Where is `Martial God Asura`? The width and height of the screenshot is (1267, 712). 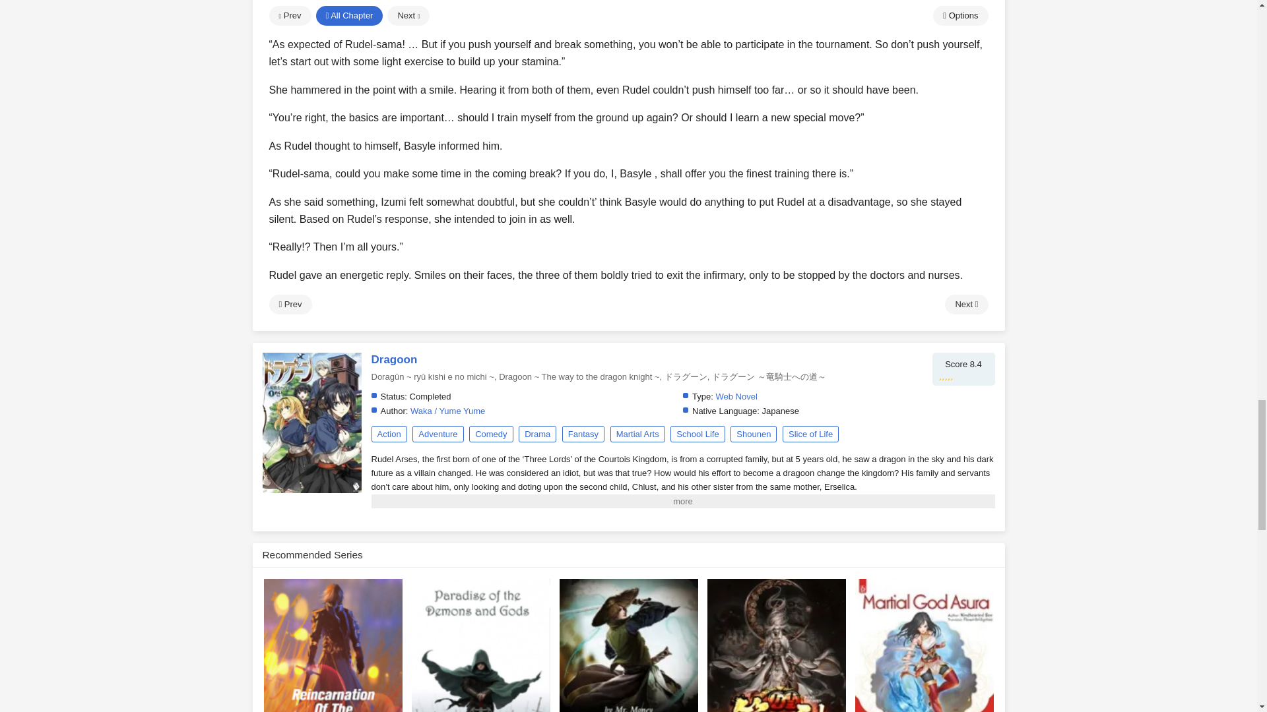
Martial God Asura is located at coordinates (333, 645).